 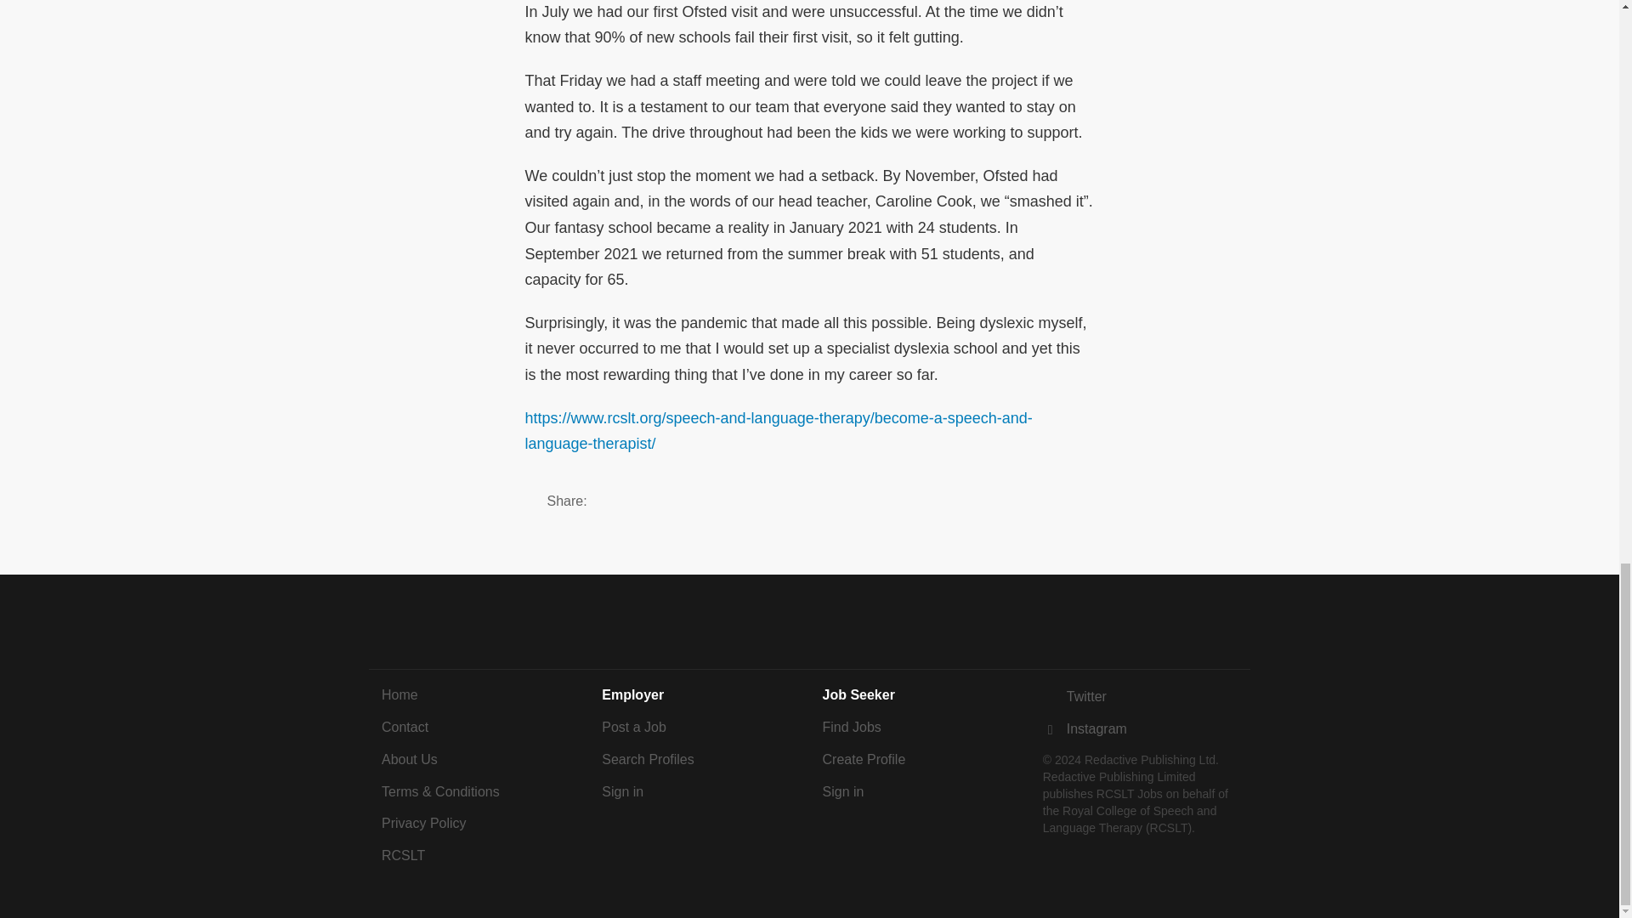 I want to click on Home, so click(x=399, y=694).